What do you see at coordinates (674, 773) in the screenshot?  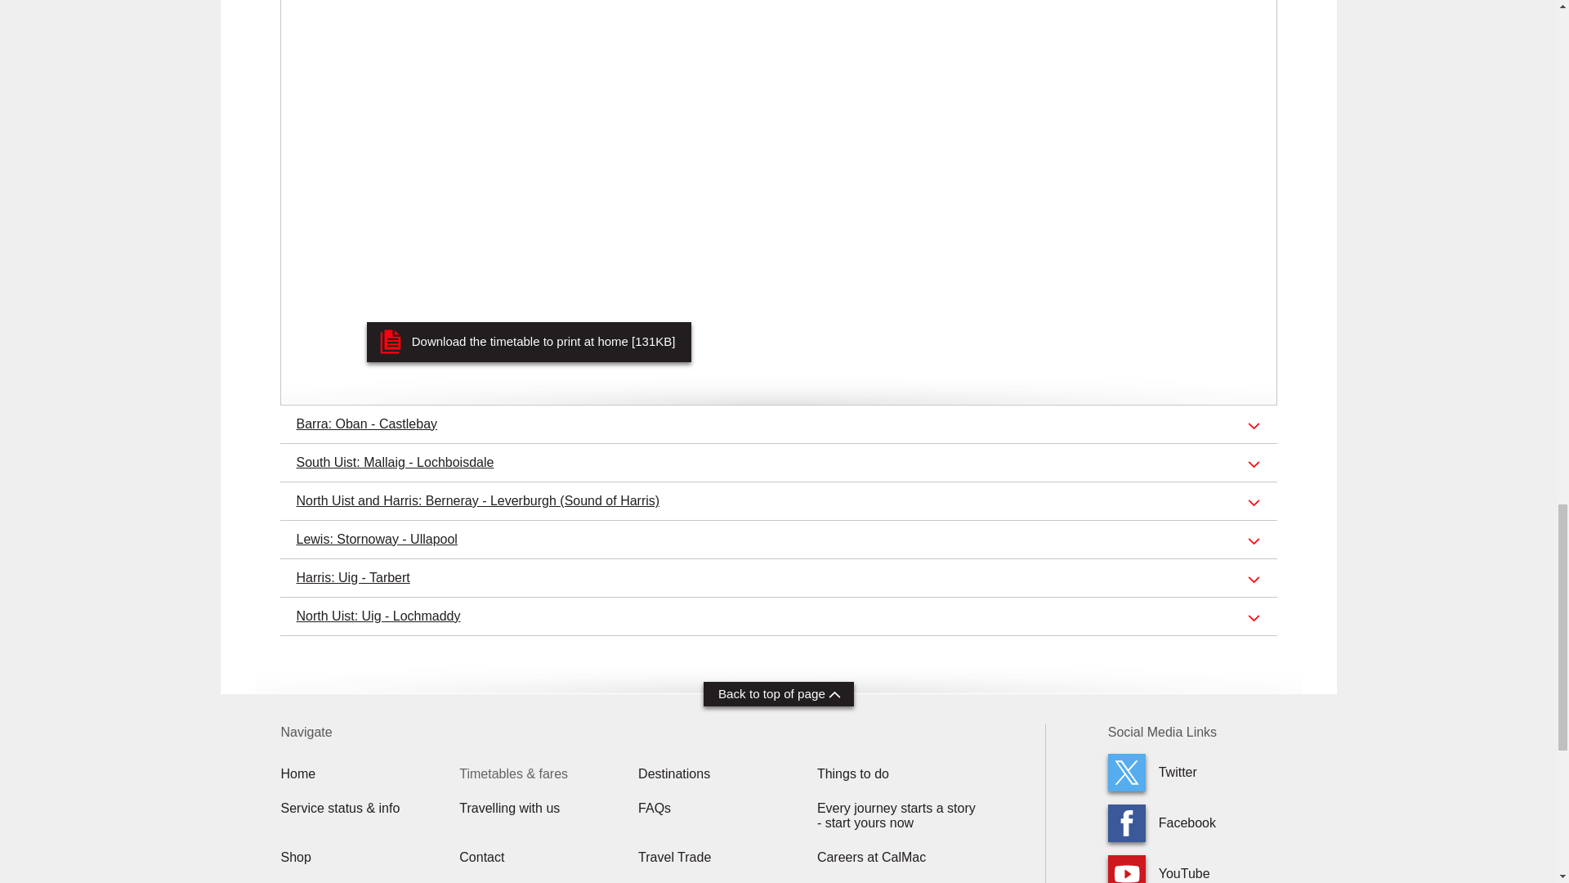 I see `Footer link to Destinations` at bounding box center [674, 773].